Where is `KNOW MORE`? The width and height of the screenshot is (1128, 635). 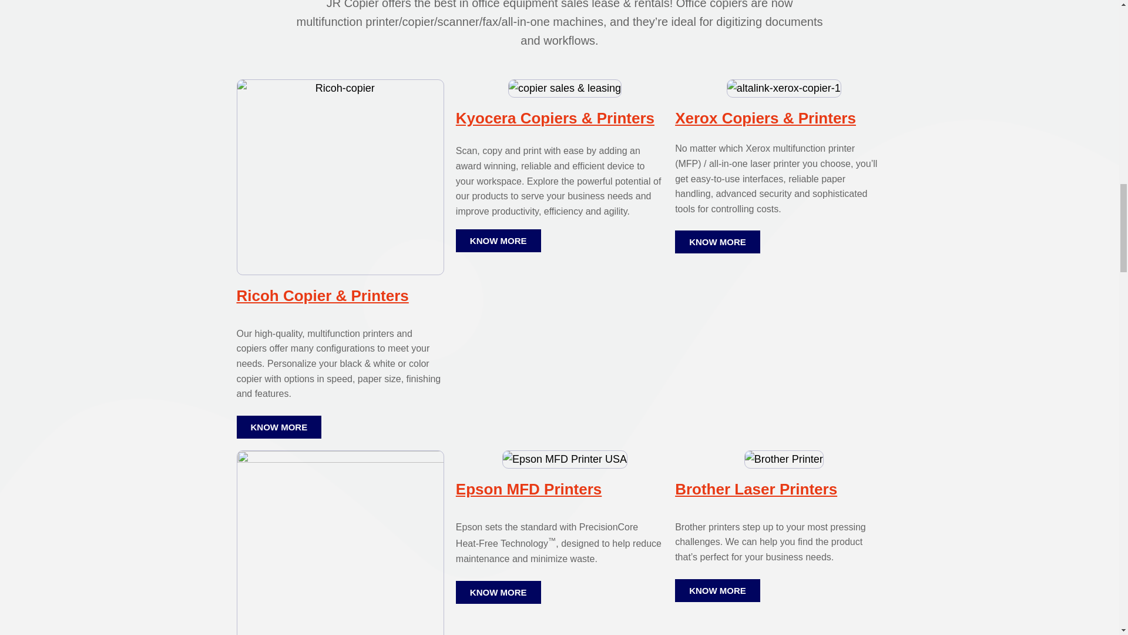 KNOW MORE is located at coordinates (498, 593).